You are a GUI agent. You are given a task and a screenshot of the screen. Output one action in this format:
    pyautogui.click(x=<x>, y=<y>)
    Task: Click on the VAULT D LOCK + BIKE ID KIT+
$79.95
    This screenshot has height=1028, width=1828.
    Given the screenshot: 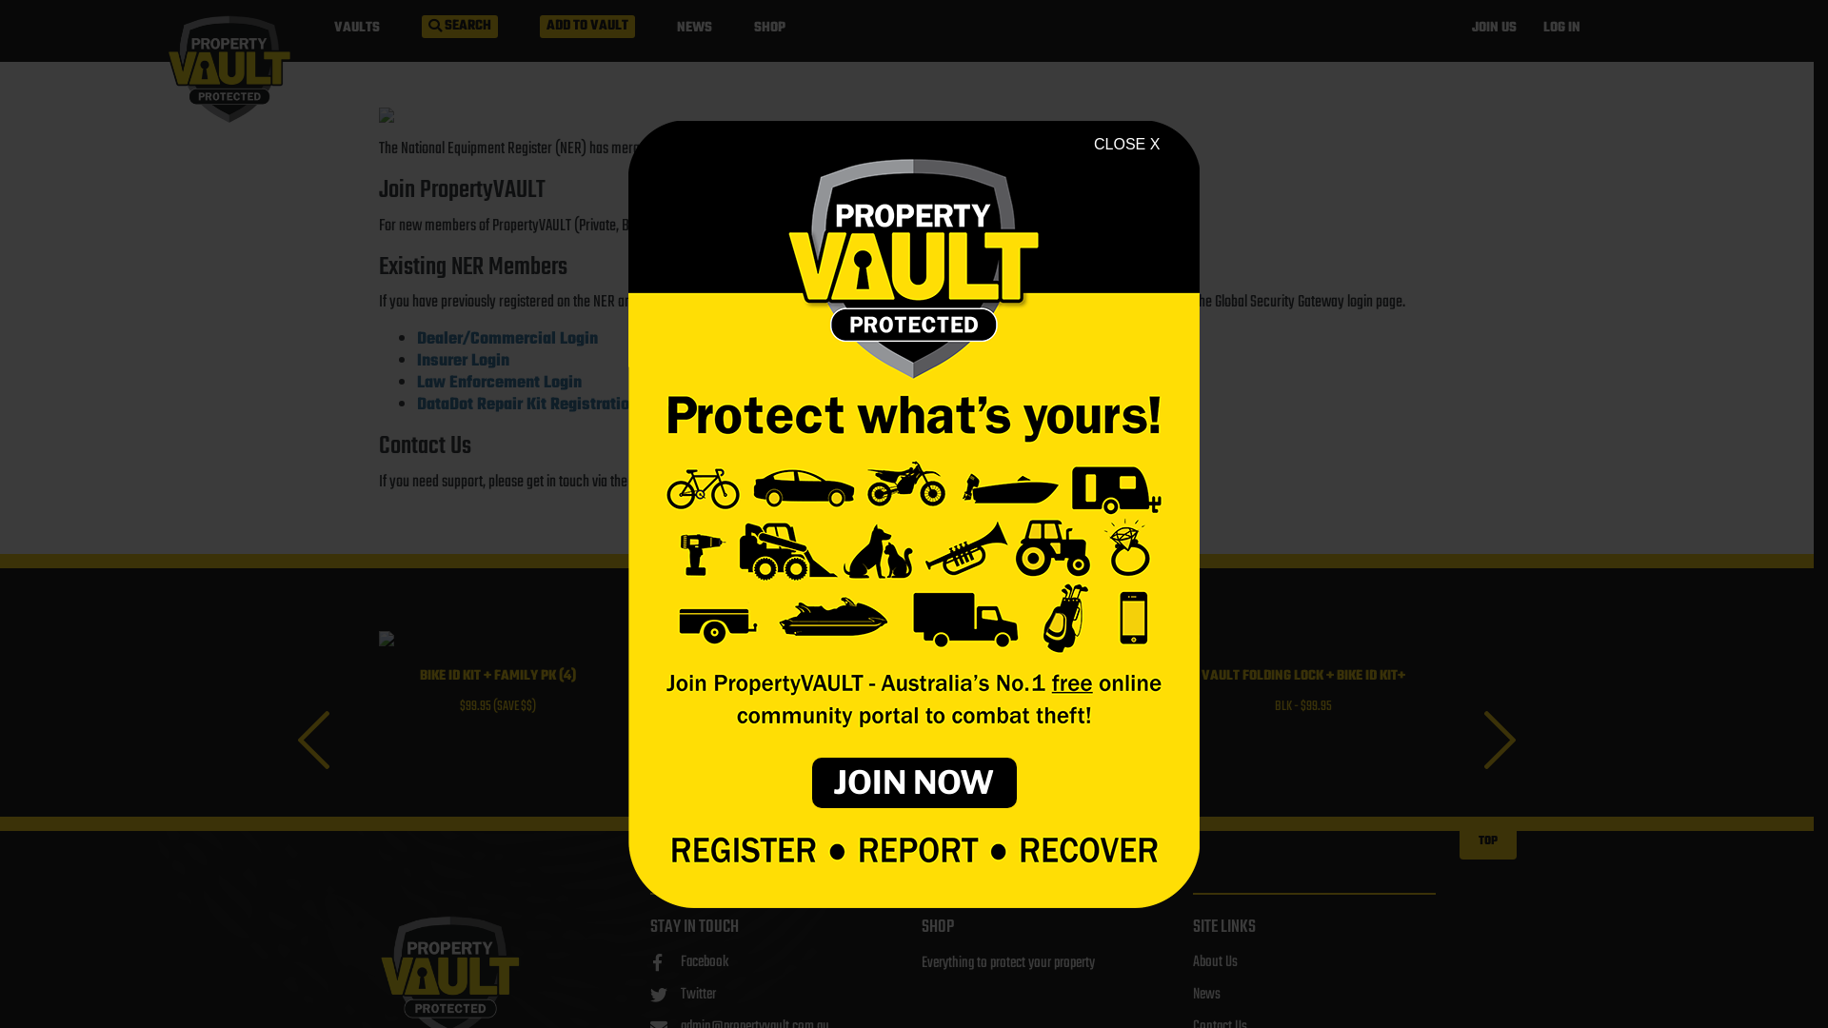 What is the action you would take?
    pyautogui.click(x=766, y=681)
    